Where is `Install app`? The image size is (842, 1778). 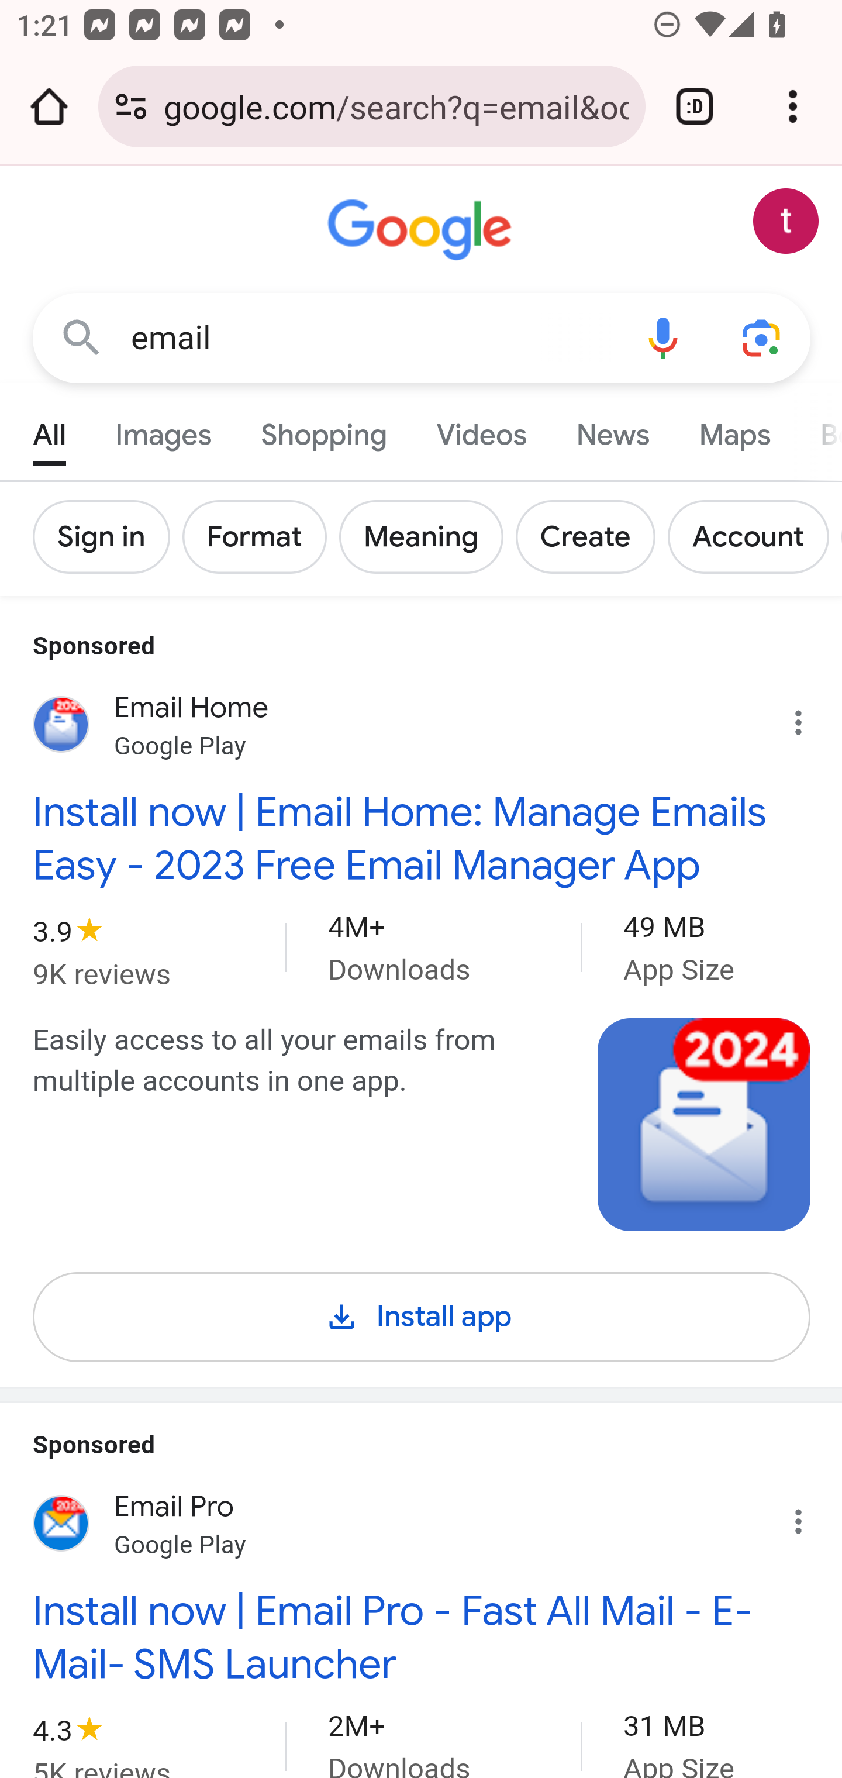
Install app is located at coordinates (422, 1312).